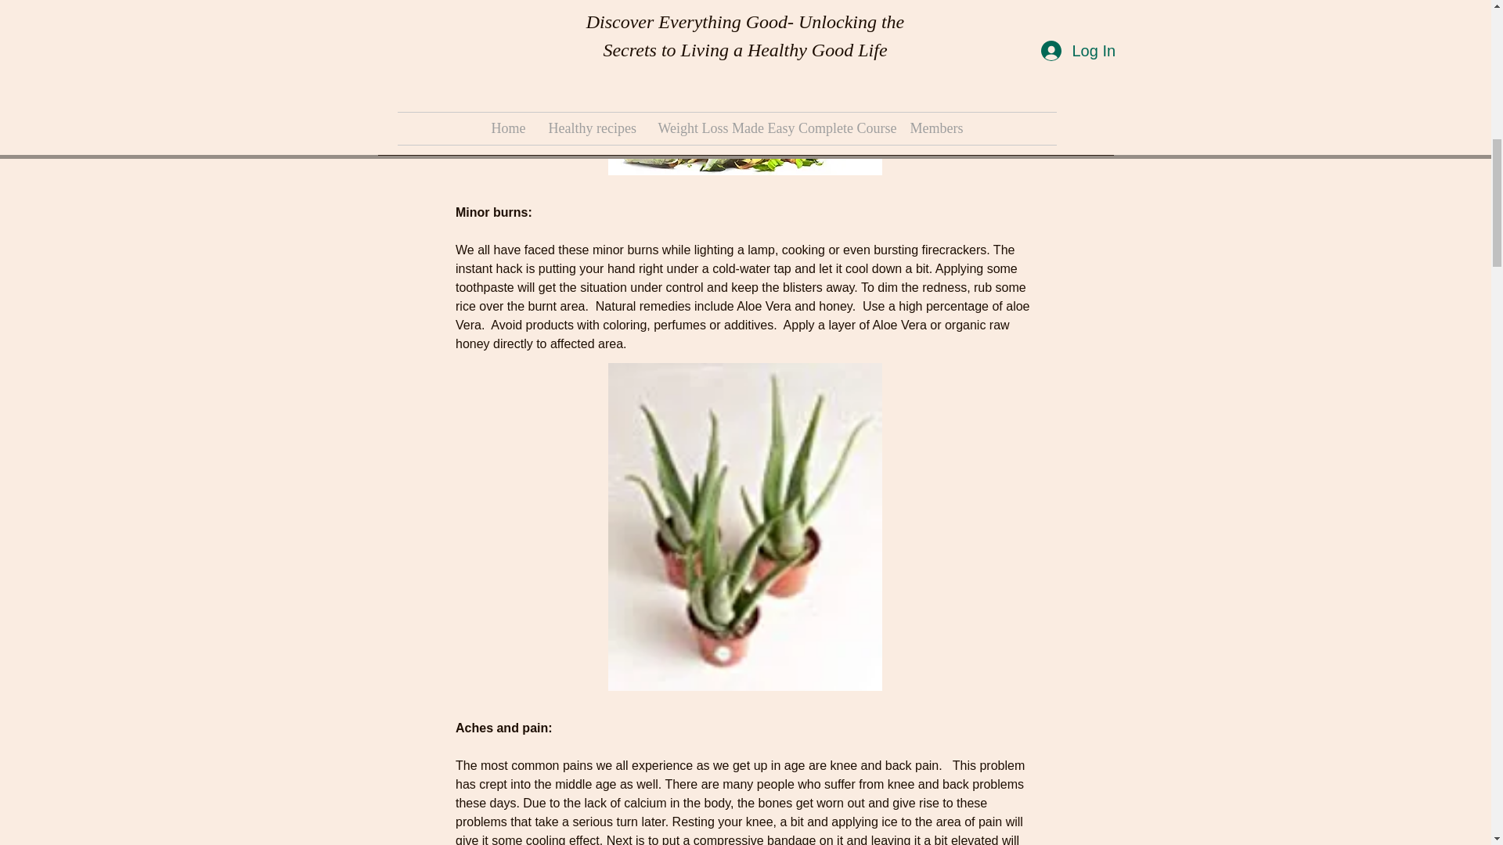 The image size is (1503, 845). Describe the element at coordinates (409, 219) in the screenshot. I see `allergies help` at that location.